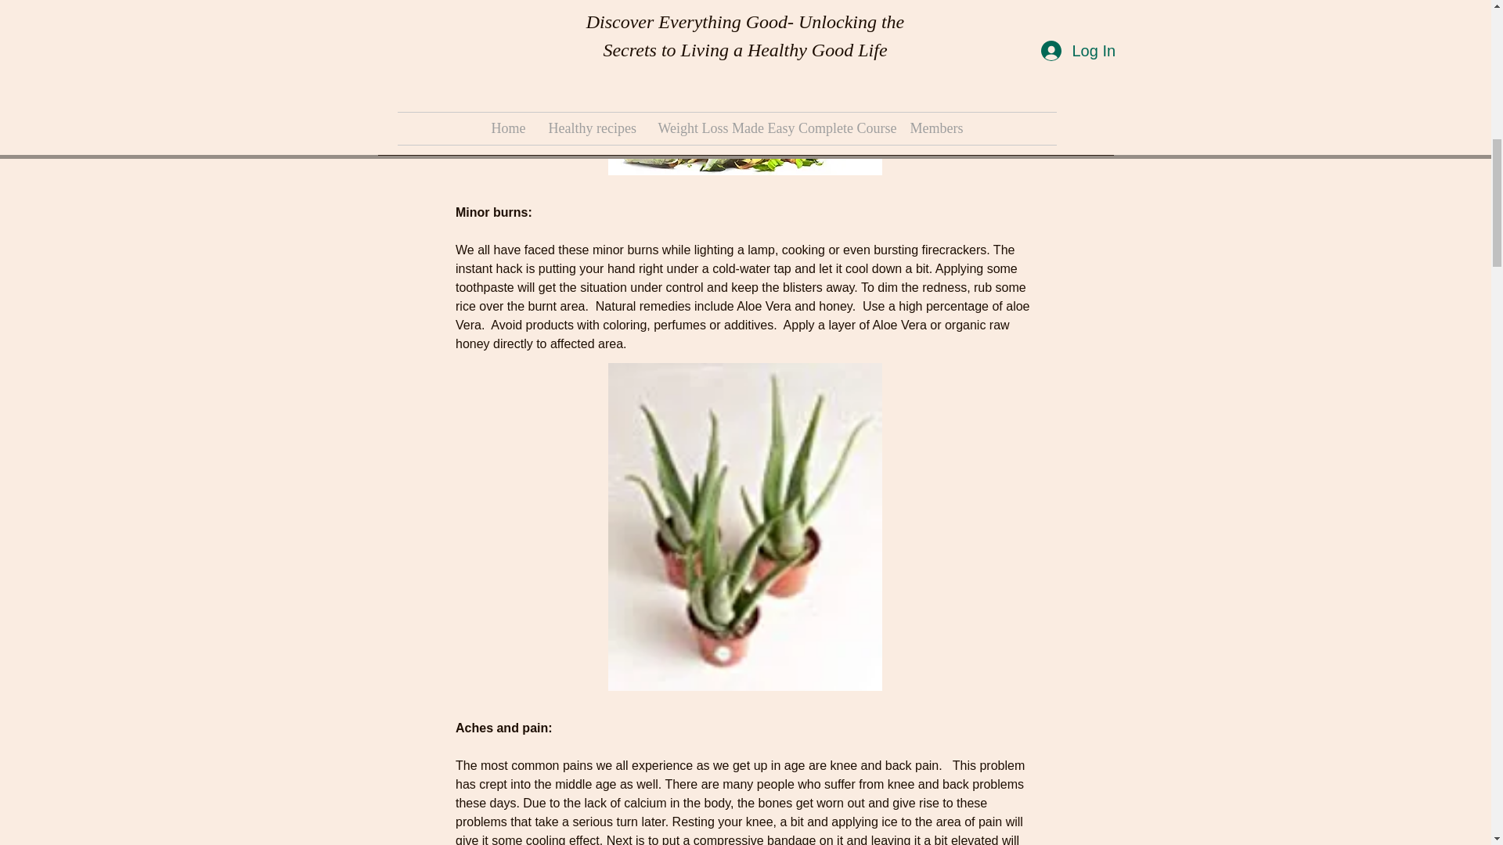 The image size is (1503, 845). Describe the element at coordinates (409, 219) in the screenshot. I see `allergies help` at that location.